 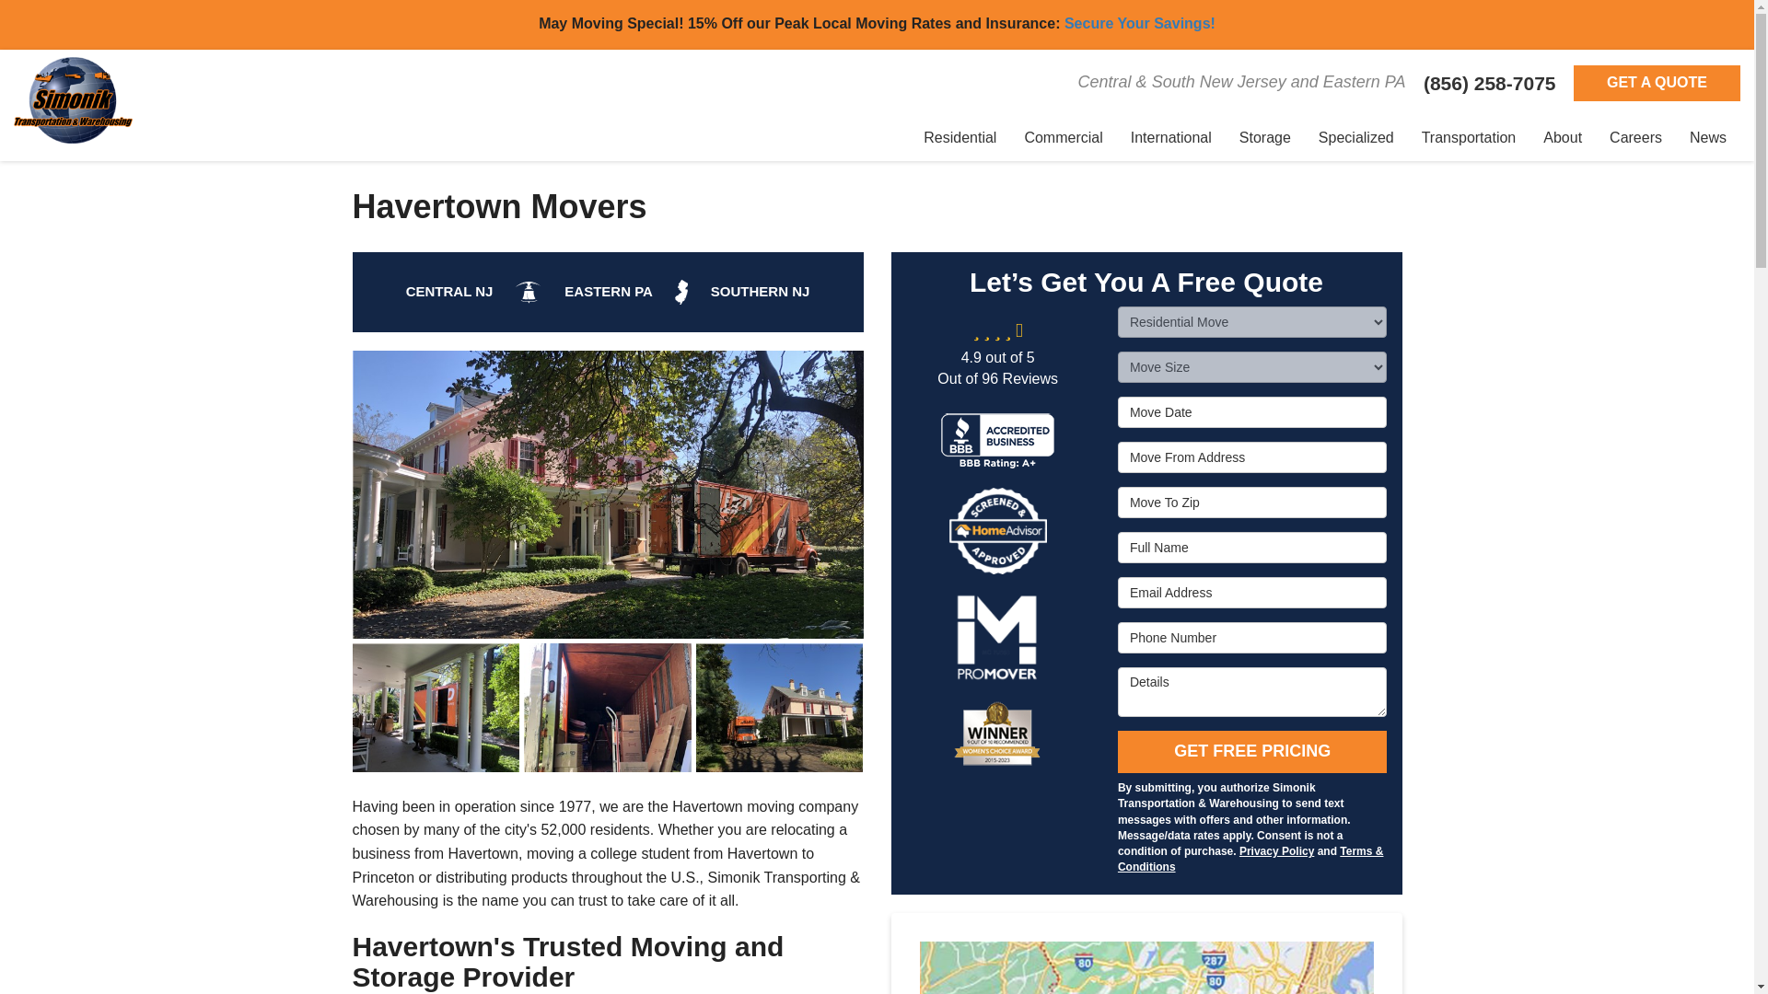 What do you see at coordinates (1656, 83) in the screenshot?
I see `GET A QUOTE` at bounding box center [1656, 83].